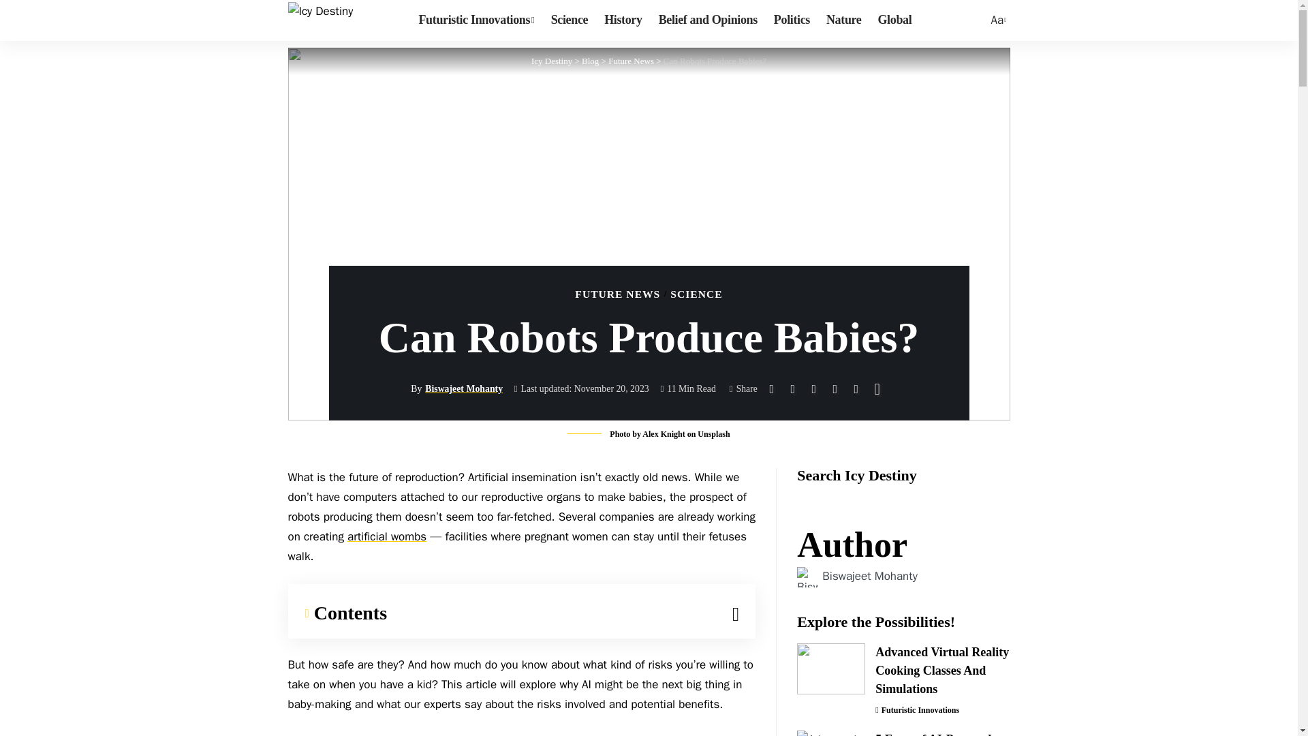 The width and height of the screenshot is (1308, 736). Describe the element at coordinates (320, 20) in the screenshot. I see `Go to Blog.` at that location.